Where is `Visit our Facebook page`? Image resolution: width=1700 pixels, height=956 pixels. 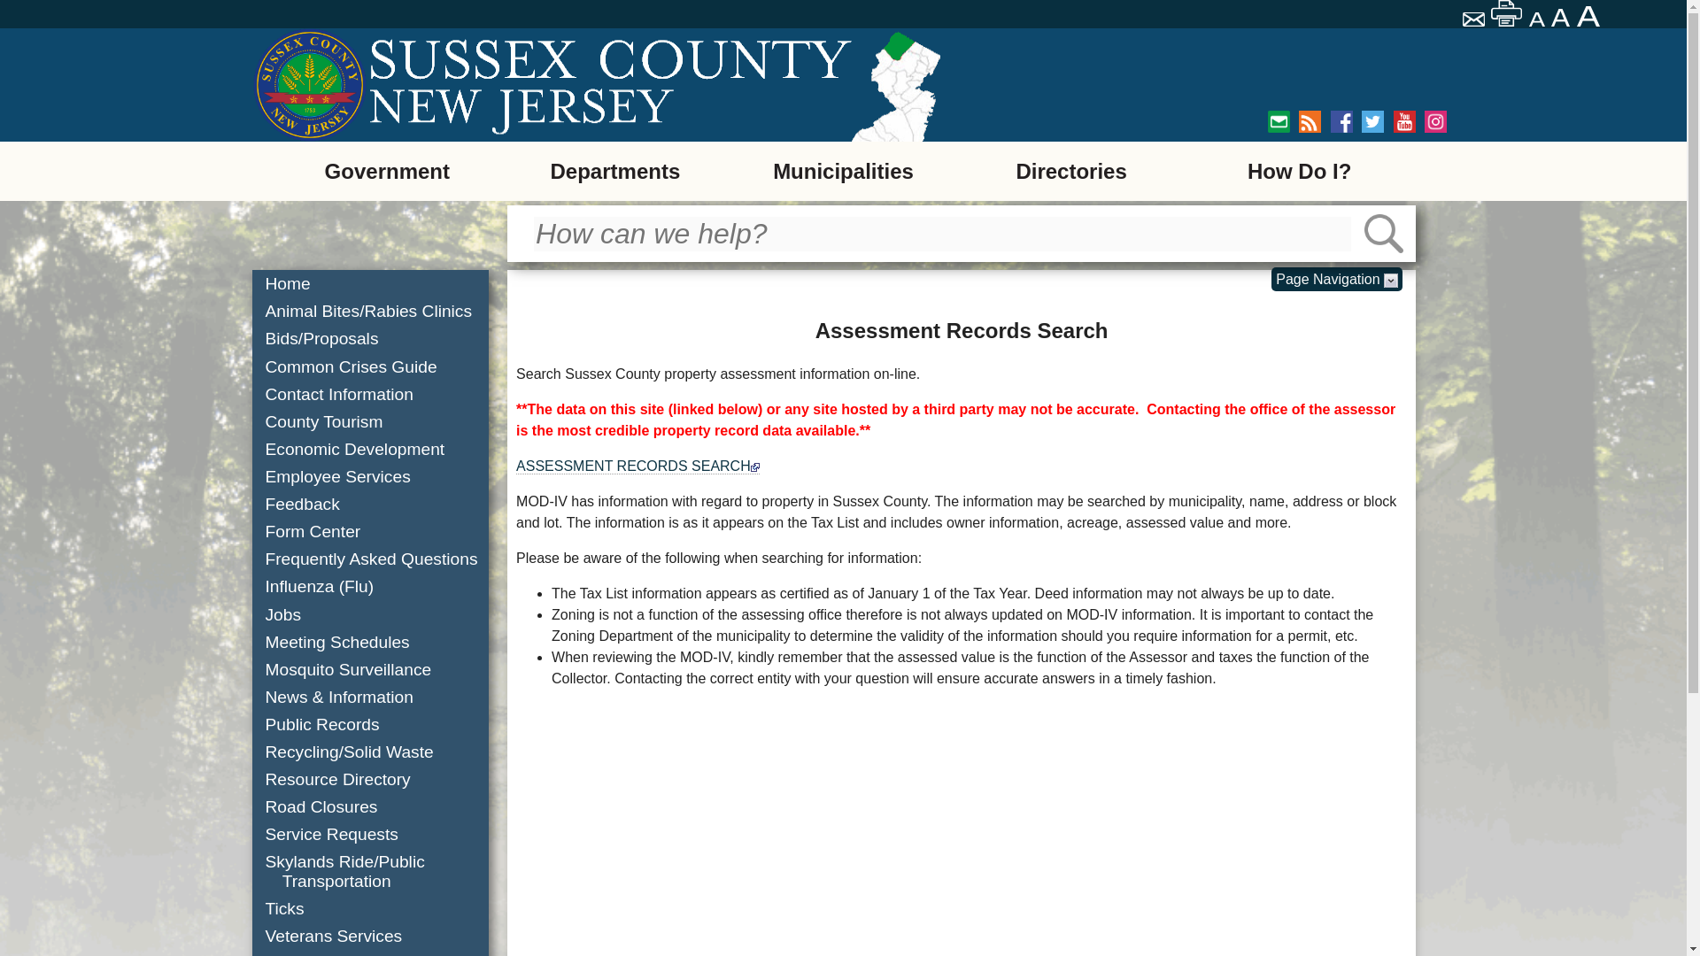 Visit our Facebook page is located at coordinates (1342, 122).